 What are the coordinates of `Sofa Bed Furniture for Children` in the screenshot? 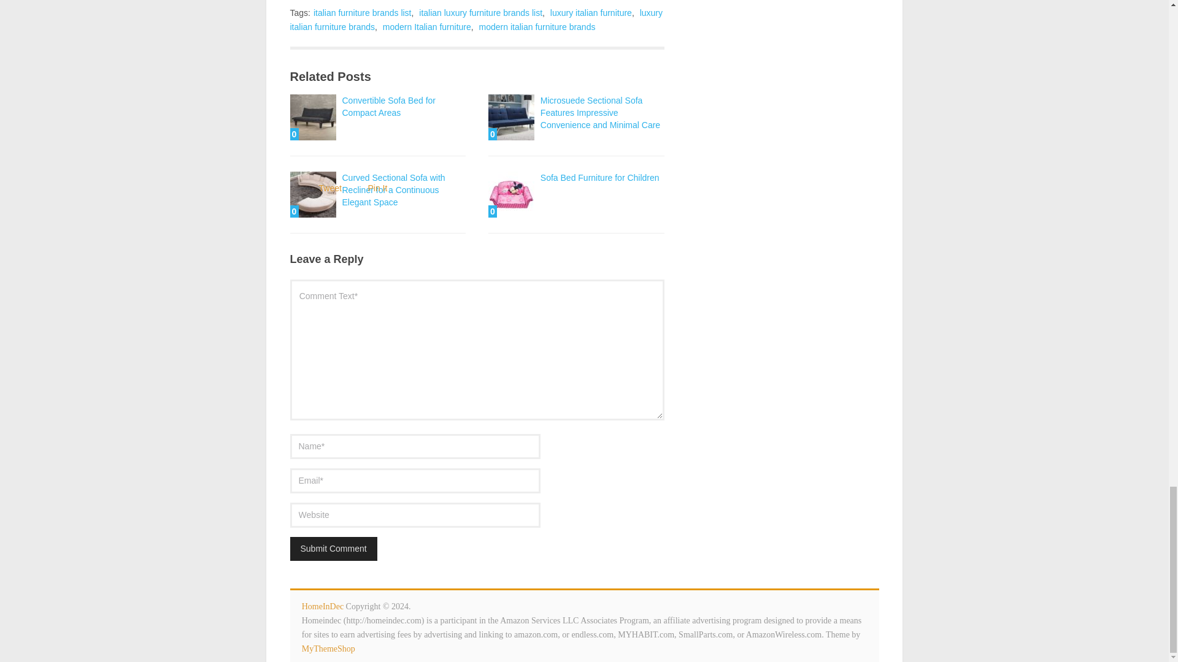 It's located at (512, 194).